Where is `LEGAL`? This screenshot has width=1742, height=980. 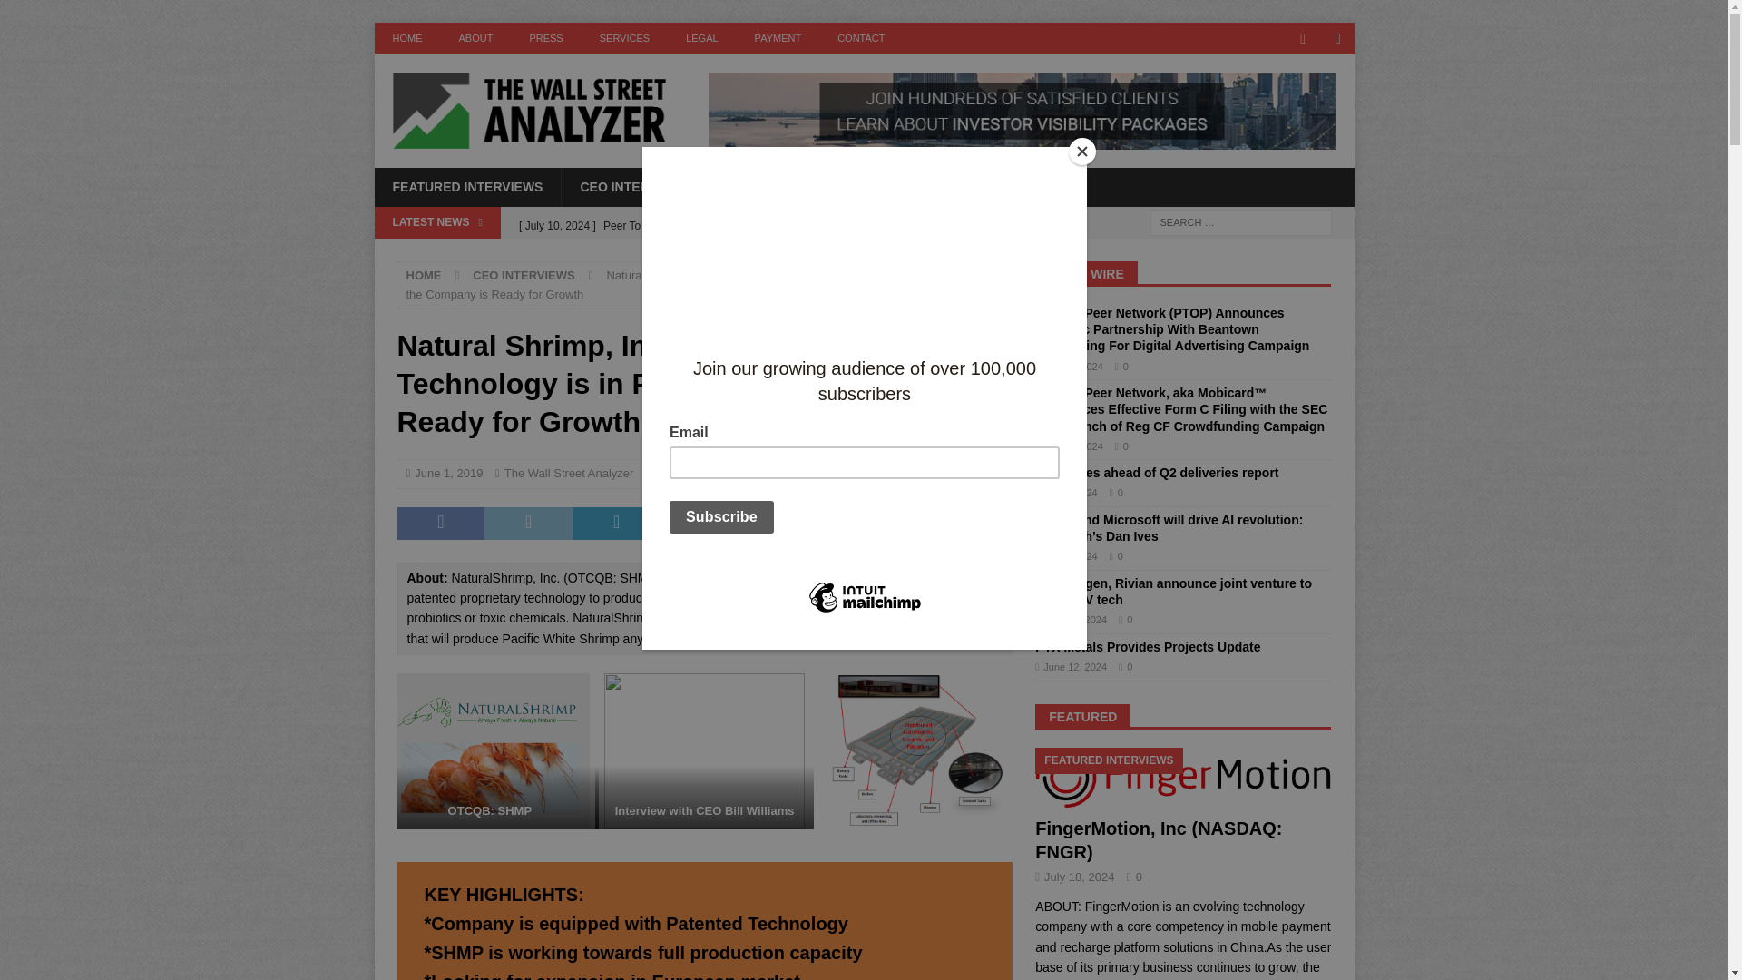
LEGAL is located at coordinates (700, 38).